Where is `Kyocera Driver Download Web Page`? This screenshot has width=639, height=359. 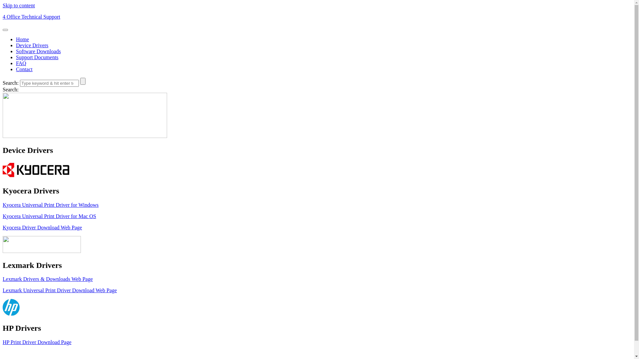
Kyocera Driver Download Web Page is located at coordinates (42, 227).